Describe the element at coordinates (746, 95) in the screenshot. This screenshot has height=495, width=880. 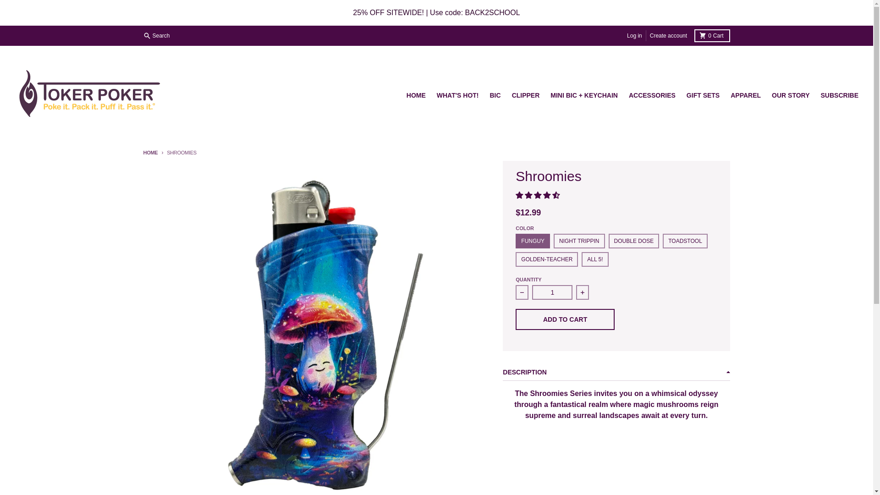
I see `APPAREL` at that location.